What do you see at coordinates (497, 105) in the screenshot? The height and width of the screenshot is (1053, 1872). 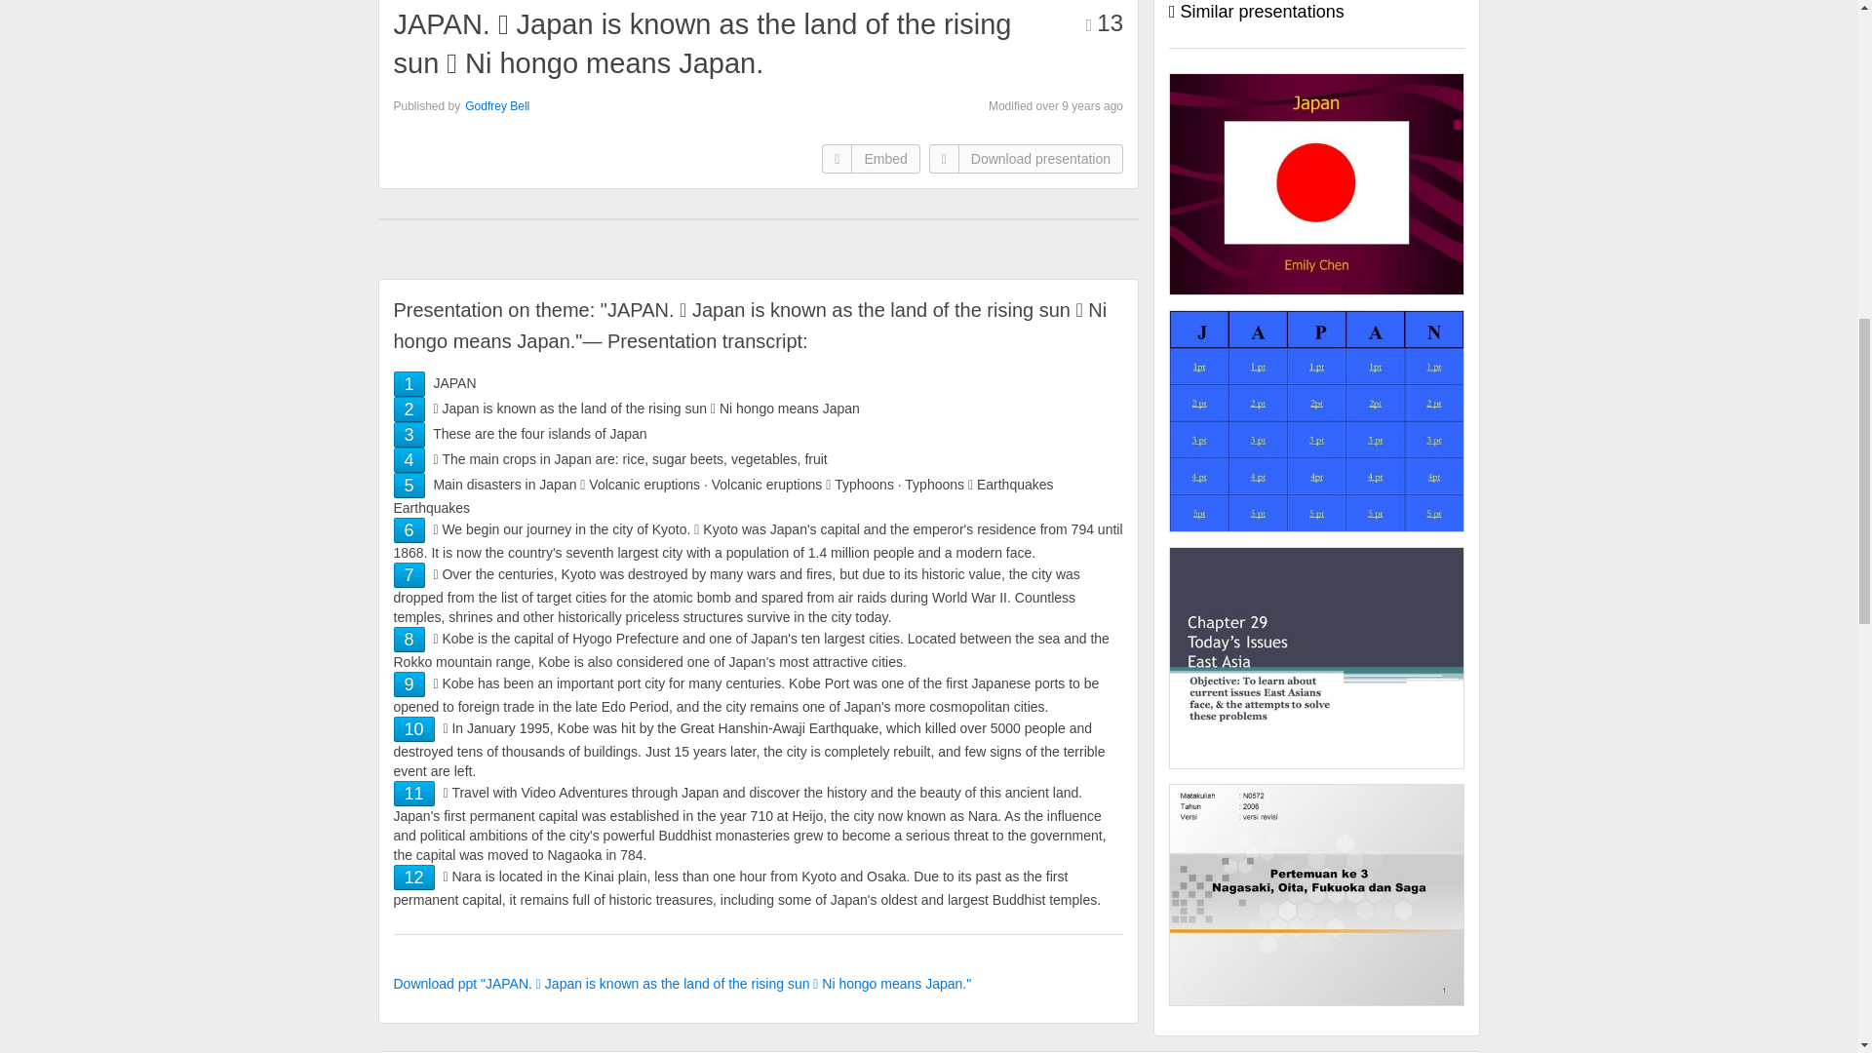 I see `Godfrey Bell` at bounding box center [497, 105].